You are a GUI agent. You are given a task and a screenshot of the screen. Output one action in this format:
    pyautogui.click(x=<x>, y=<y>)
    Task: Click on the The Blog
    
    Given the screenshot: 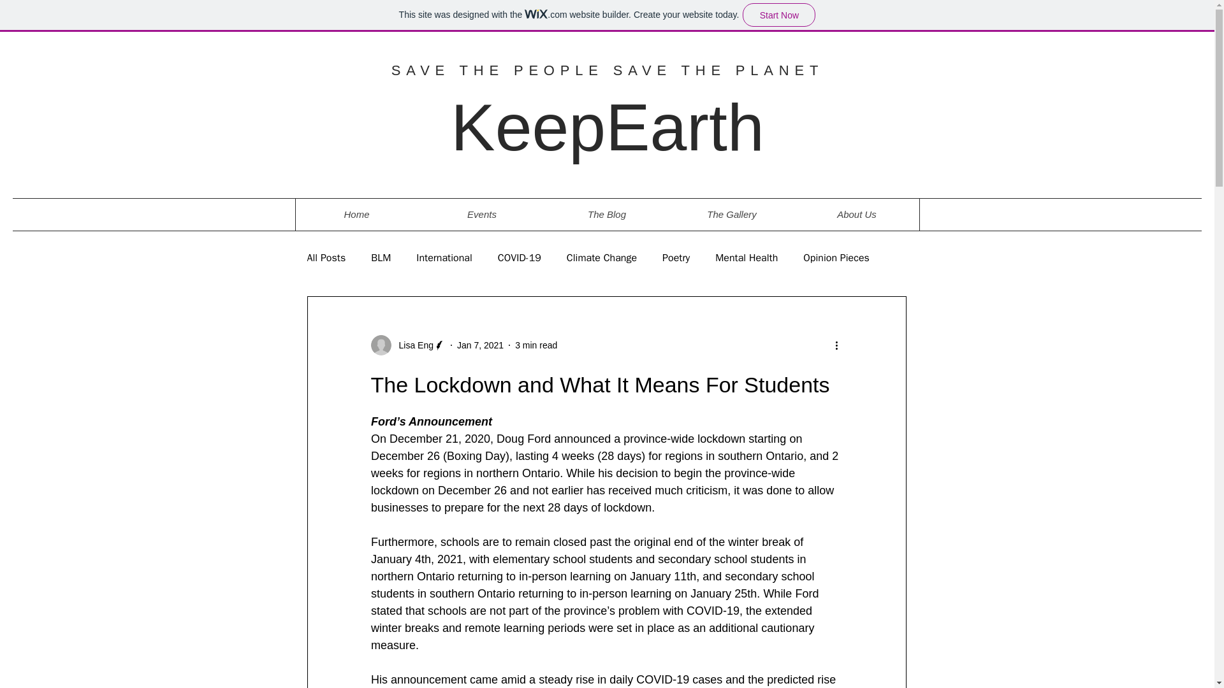 What is the action you would take?
    pyautogui.click(x=607, y=214)
    